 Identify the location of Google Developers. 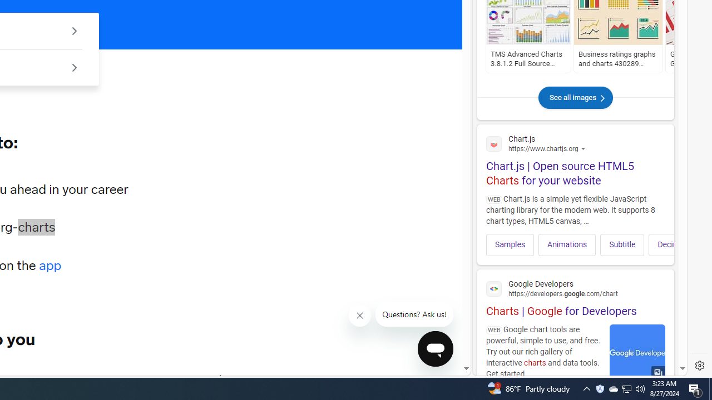
(575, 288).